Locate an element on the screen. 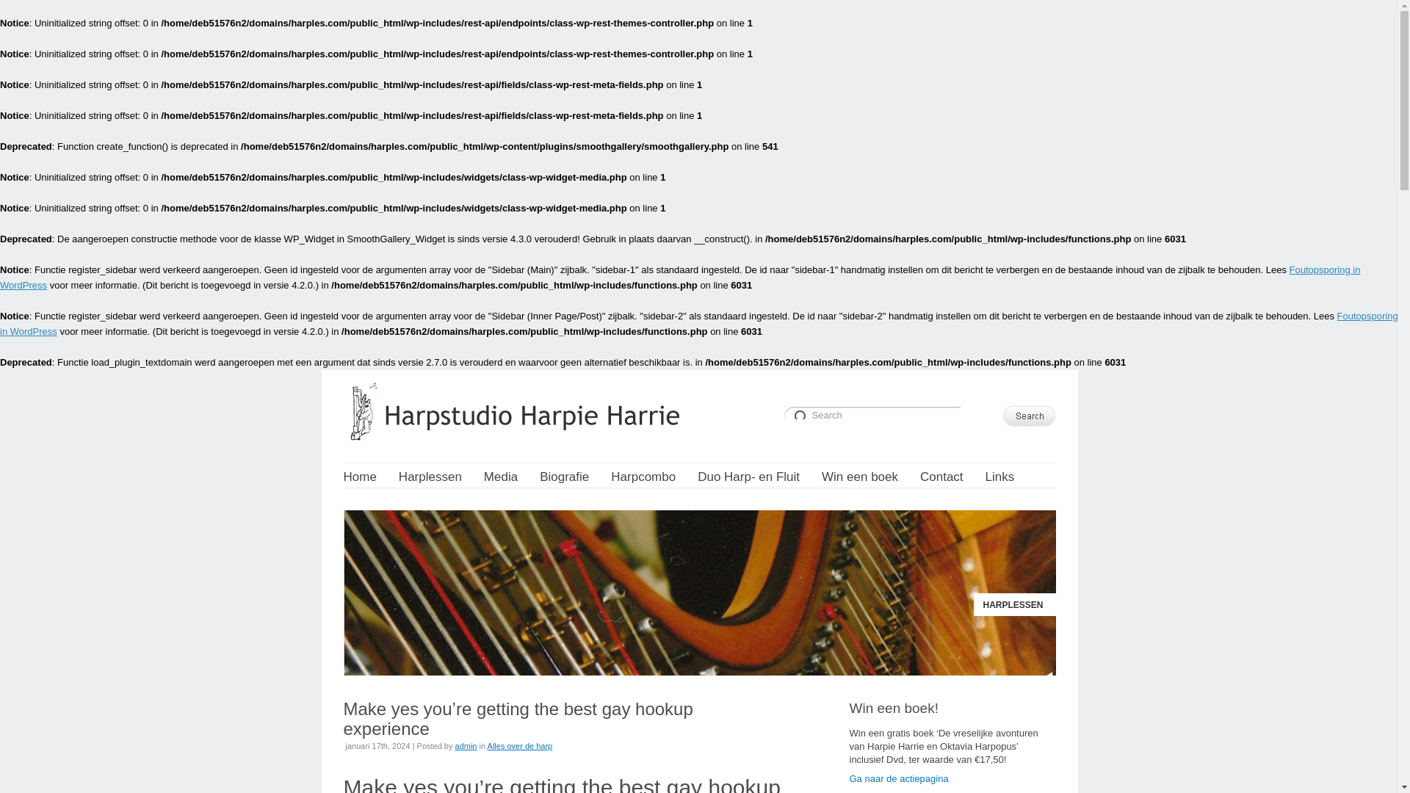 The image size is (1410, 793). Duo Harp- en Fluit is located at coordinates (748, 477).